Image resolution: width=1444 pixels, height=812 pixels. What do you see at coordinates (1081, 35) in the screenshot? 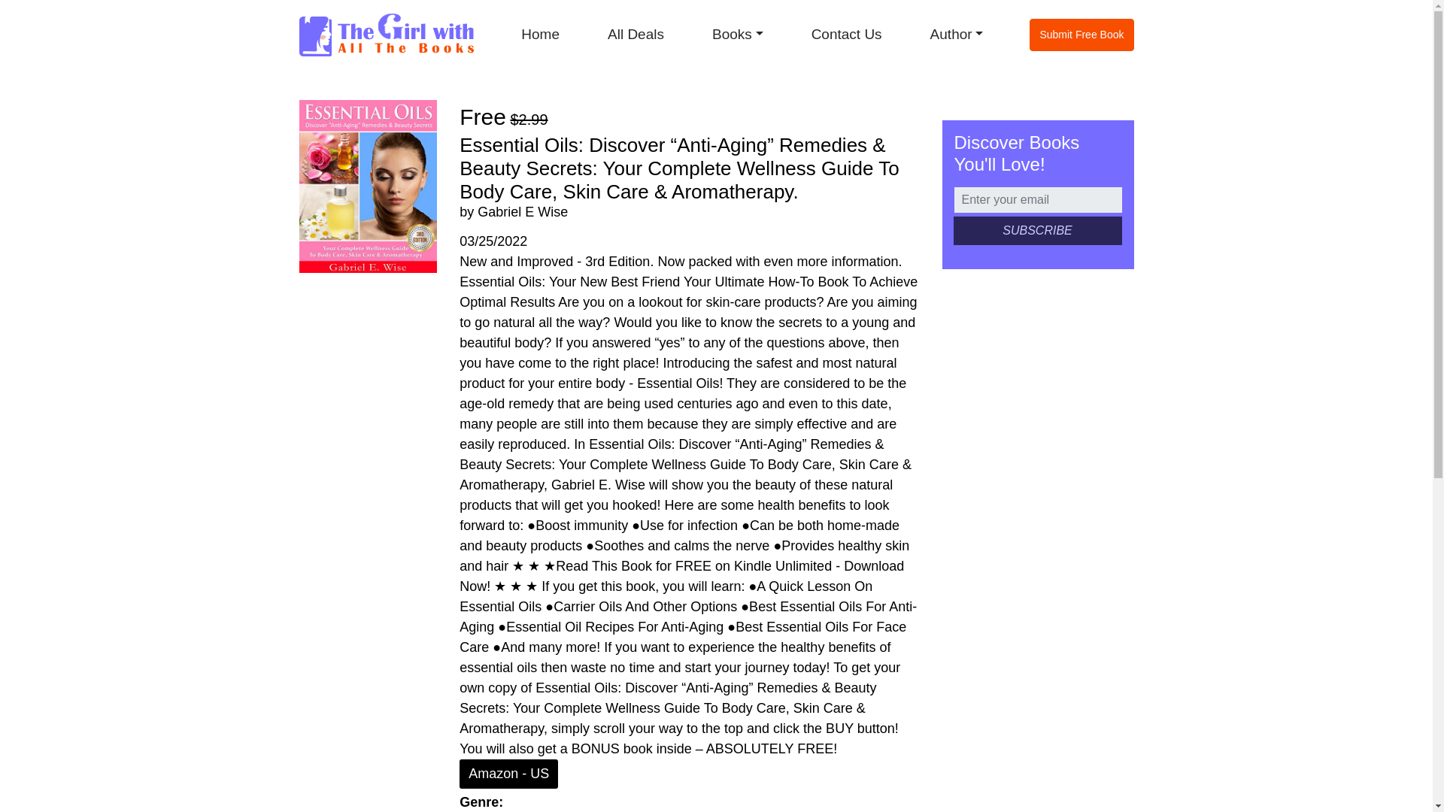
I see `Submit Free Book` at bounding box center [1081, 35].